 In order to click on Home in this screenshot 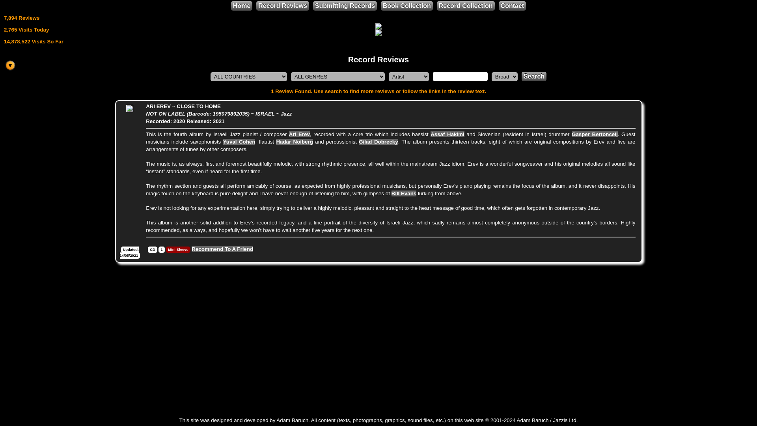, I will do `click(241, 6)`.